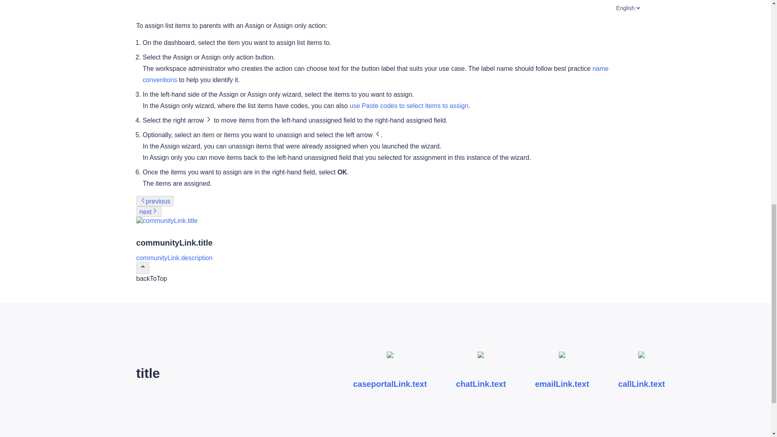 Image resolution: width=777 pixels, height=437 pixels. What do you see at coordinates (642, 373) in the screenshot?
I see `callLink.text` at bounding box center [642, 373].